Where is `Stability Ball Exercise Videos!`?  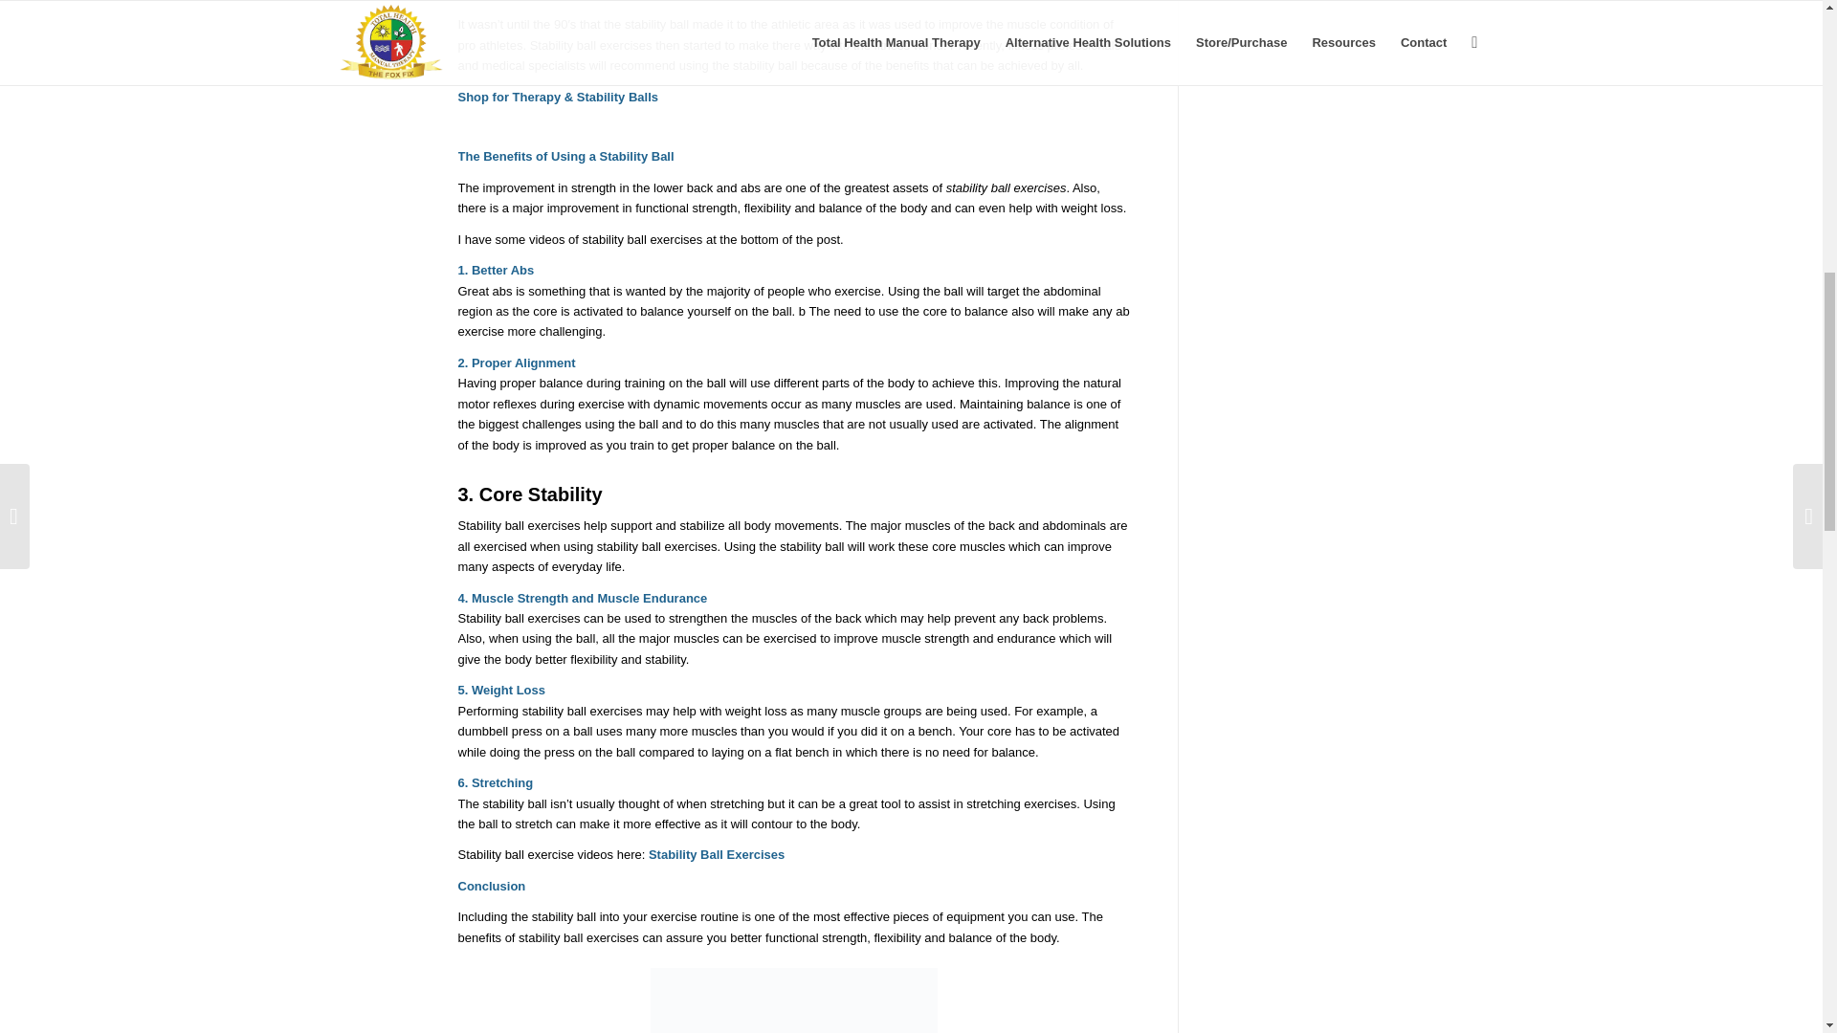 Stability Ball Exercise Videos! is located at coordinates (716, 853).